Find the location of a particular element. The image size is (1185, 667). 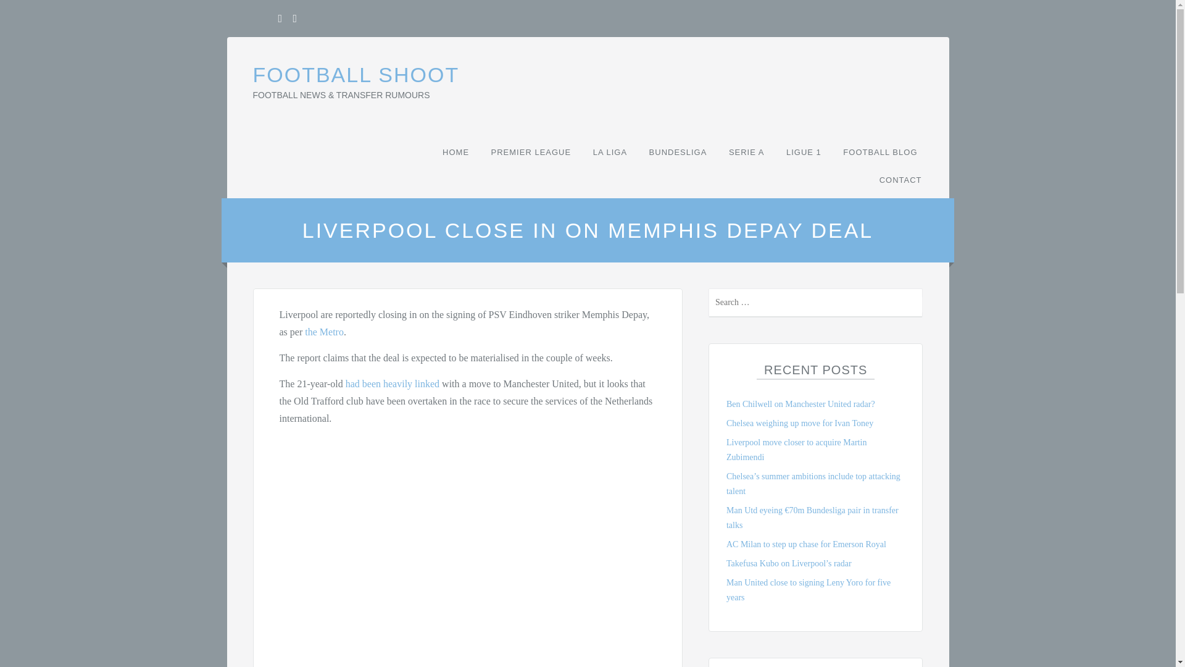

the Metro is located at coordinates (323, 332).